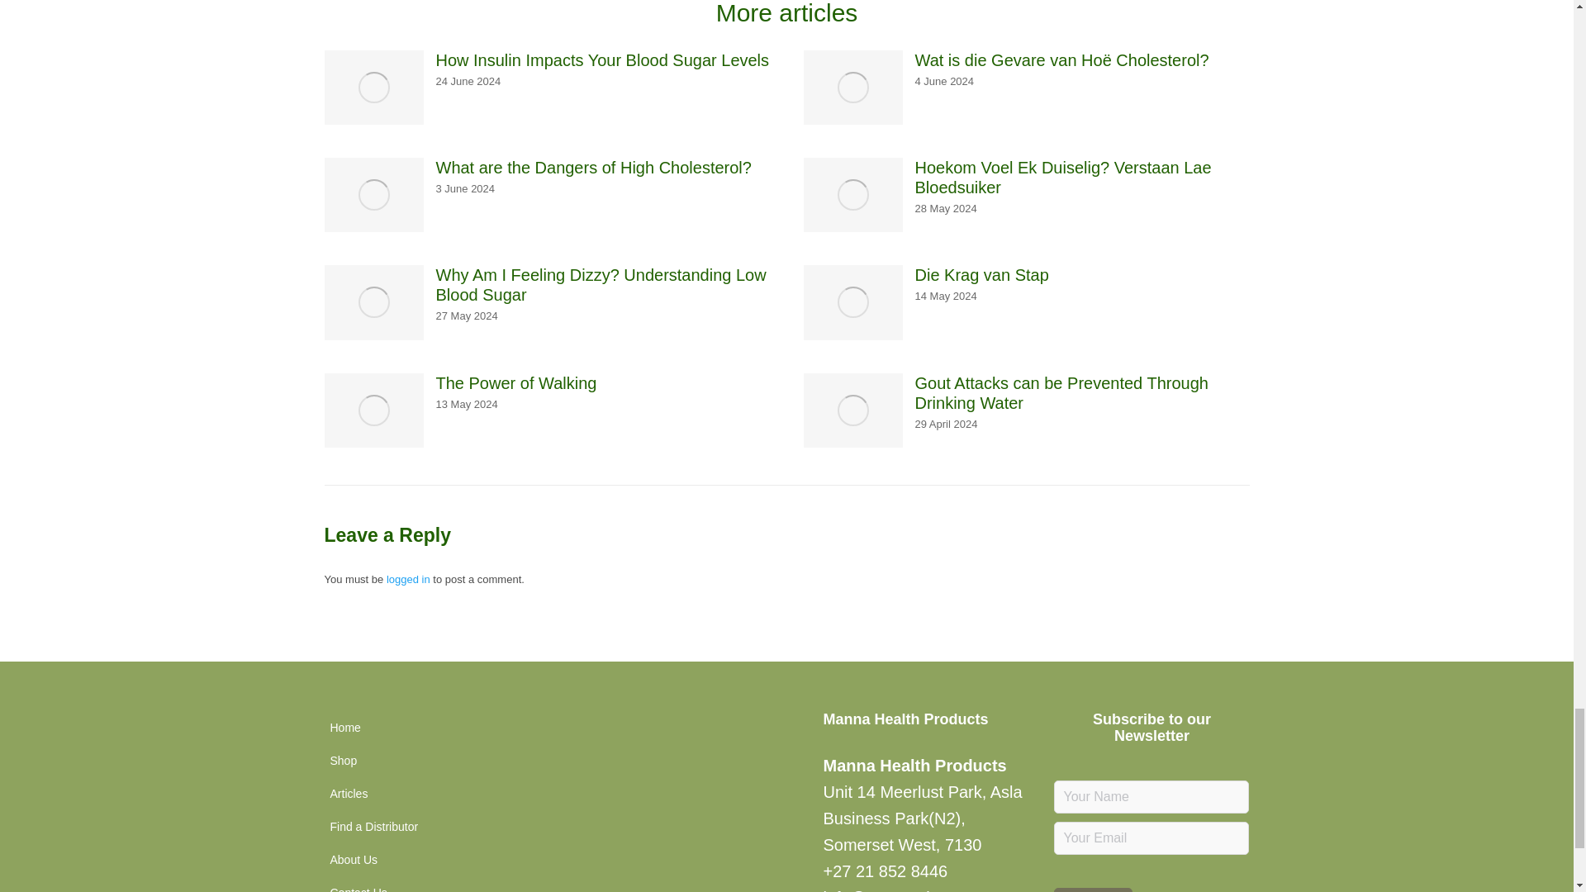 The height and width of the screenshot is (892, 1586). Describe the element at coordinates (466, 188) in the screenshot. I see `7:06 pm` at that location.